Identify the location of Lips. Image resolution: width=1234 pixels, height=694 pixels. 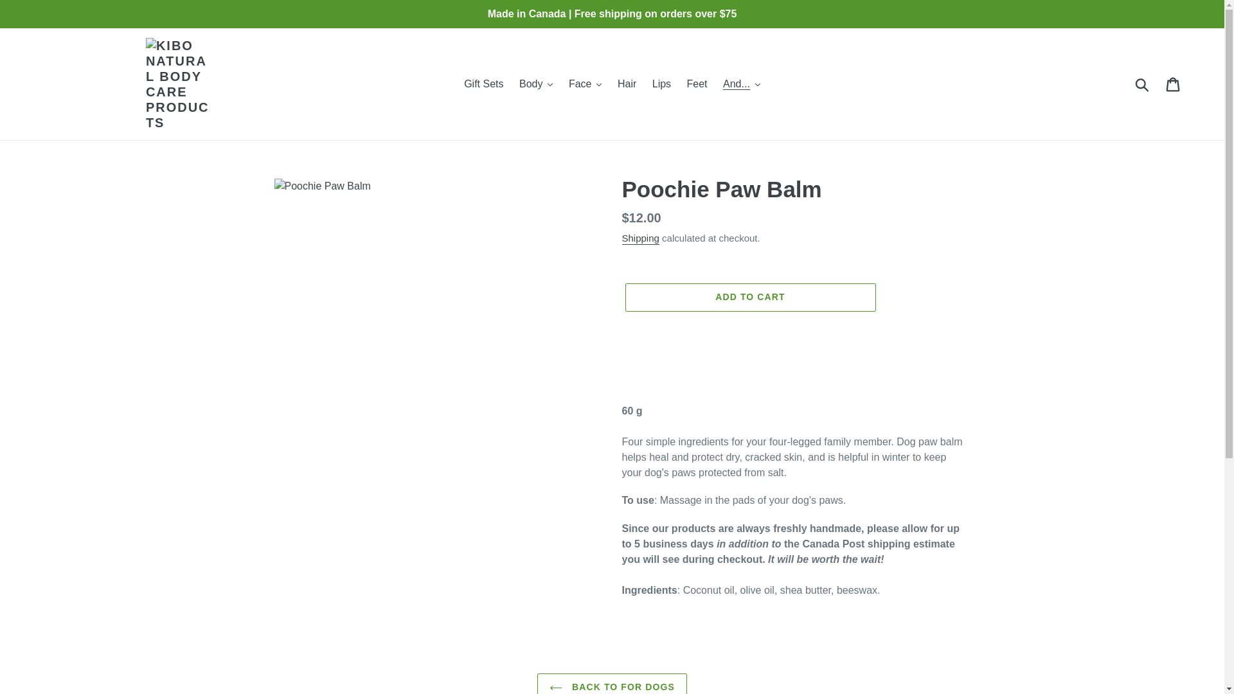
(661, 84).